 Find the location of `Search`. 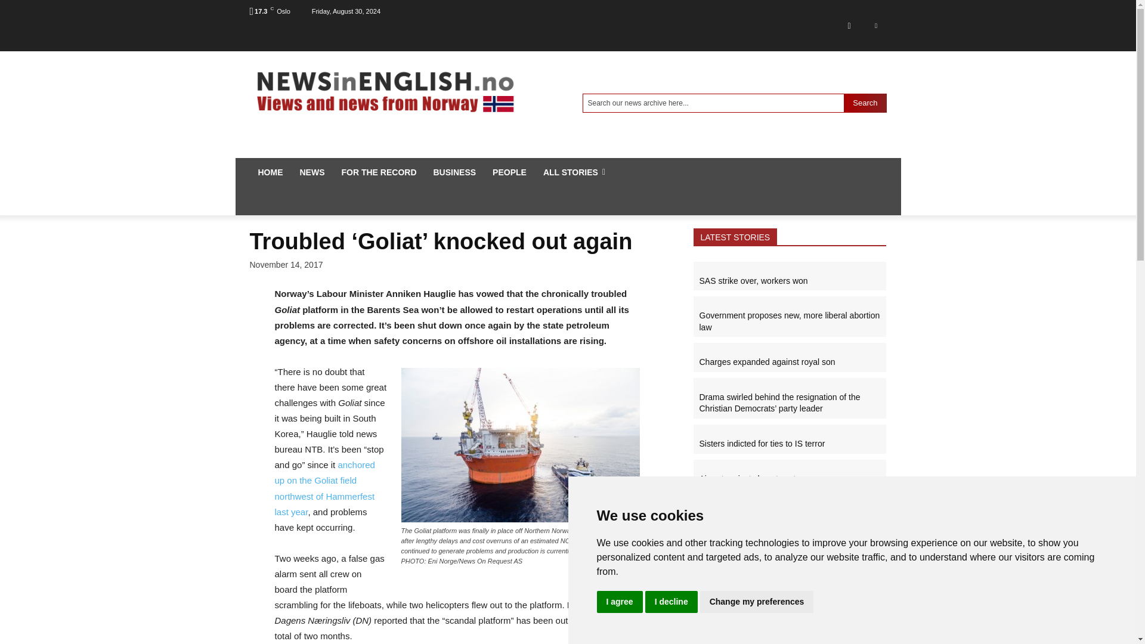

Search is located at coordinates (865, 103).